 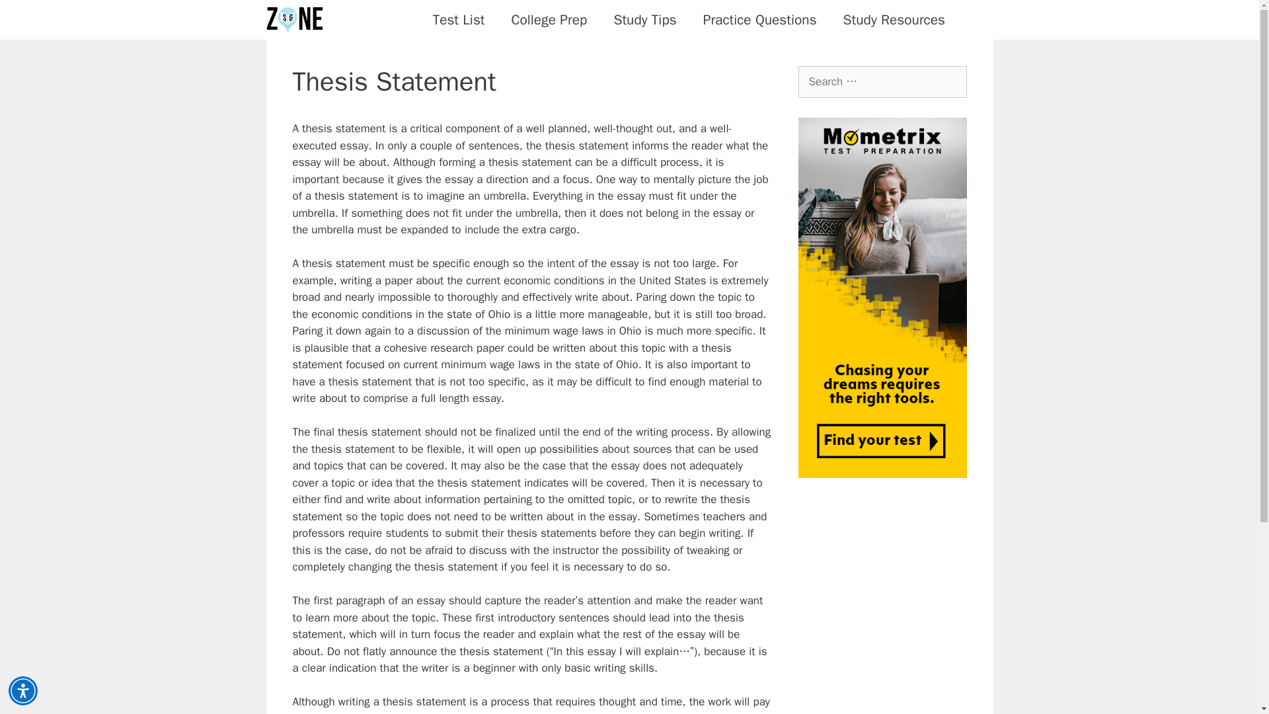 I want to click on Study Guide Zone, so click(x=297, y=20).